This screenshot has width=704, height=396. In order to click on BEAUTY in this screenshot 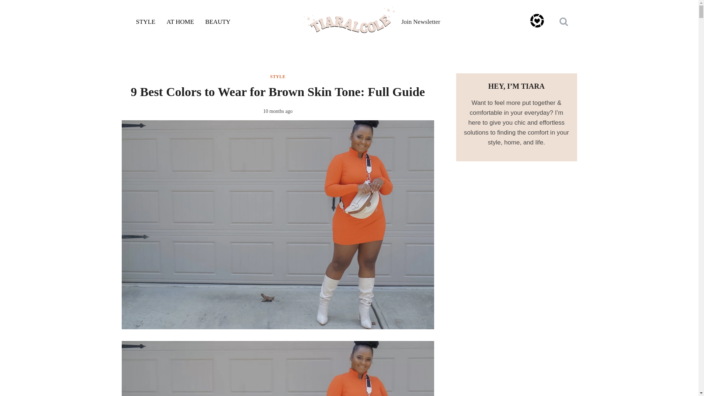, I will do `click(217, 22)`.